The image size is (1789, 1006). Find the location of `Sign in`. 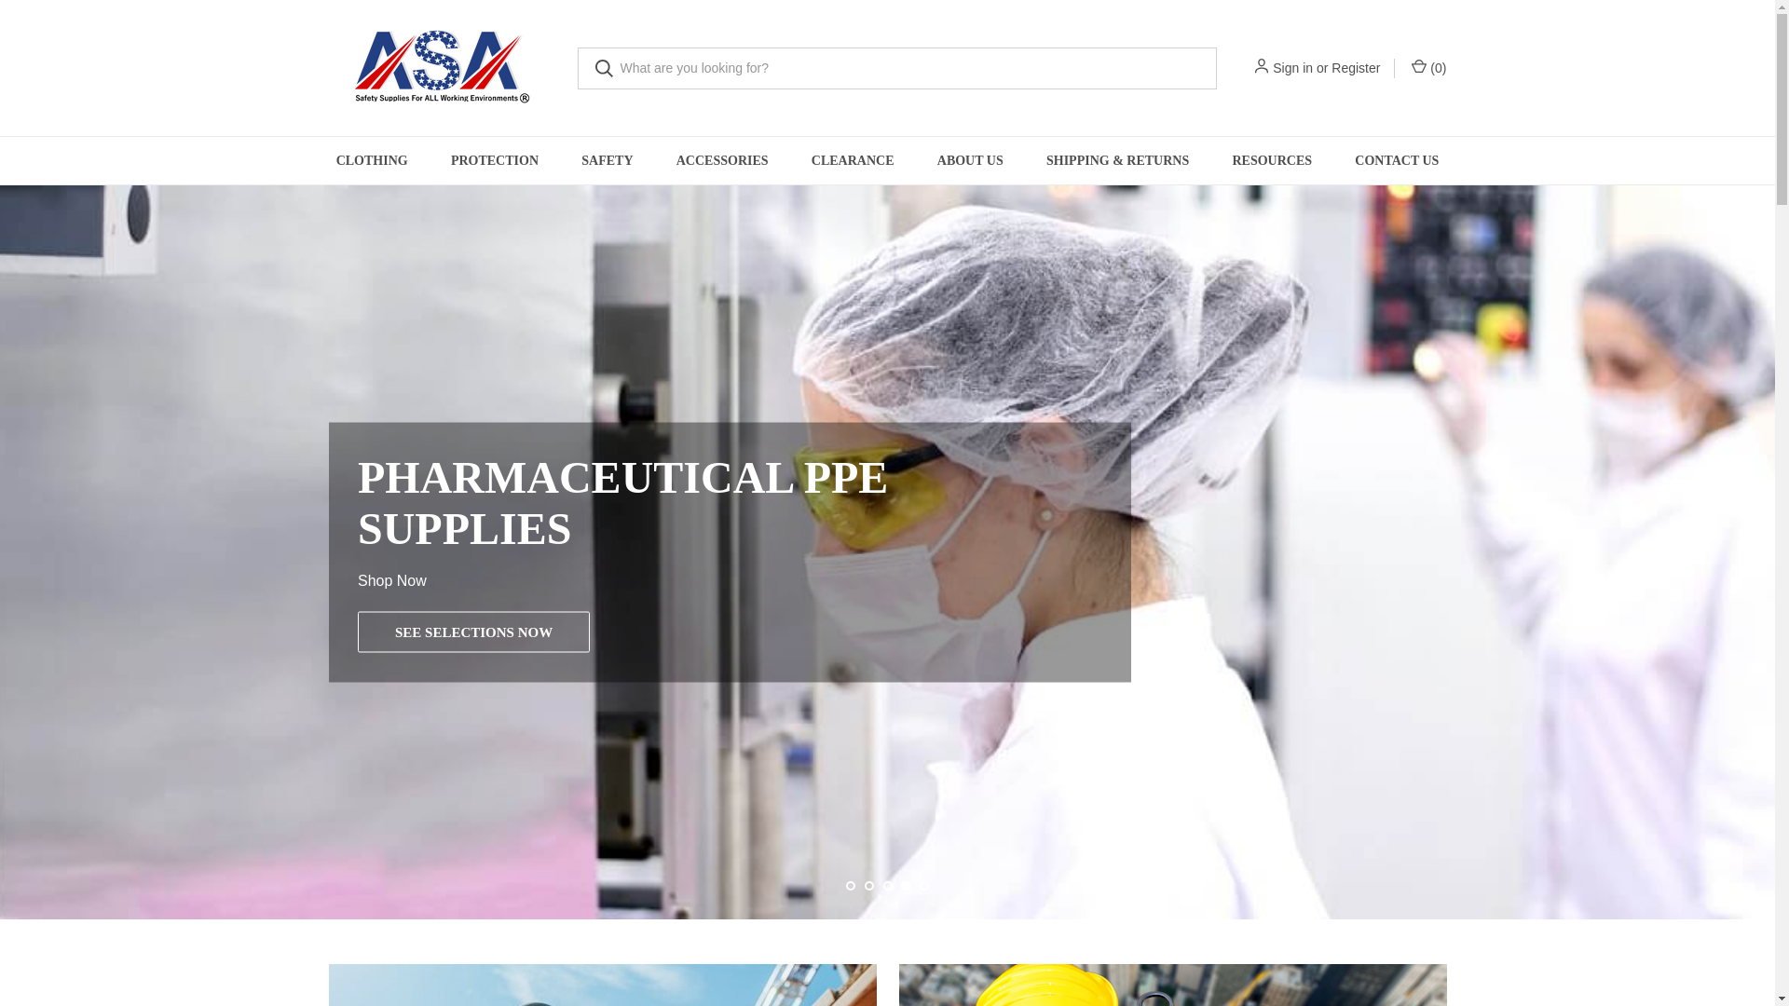

Sign in is located at coordinates (1292, 67).